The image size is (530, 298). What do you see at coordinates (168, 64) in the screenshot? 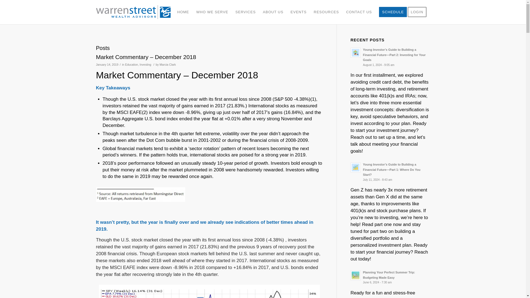
I see `Marcia Clark` at bounding box center [168, 64].